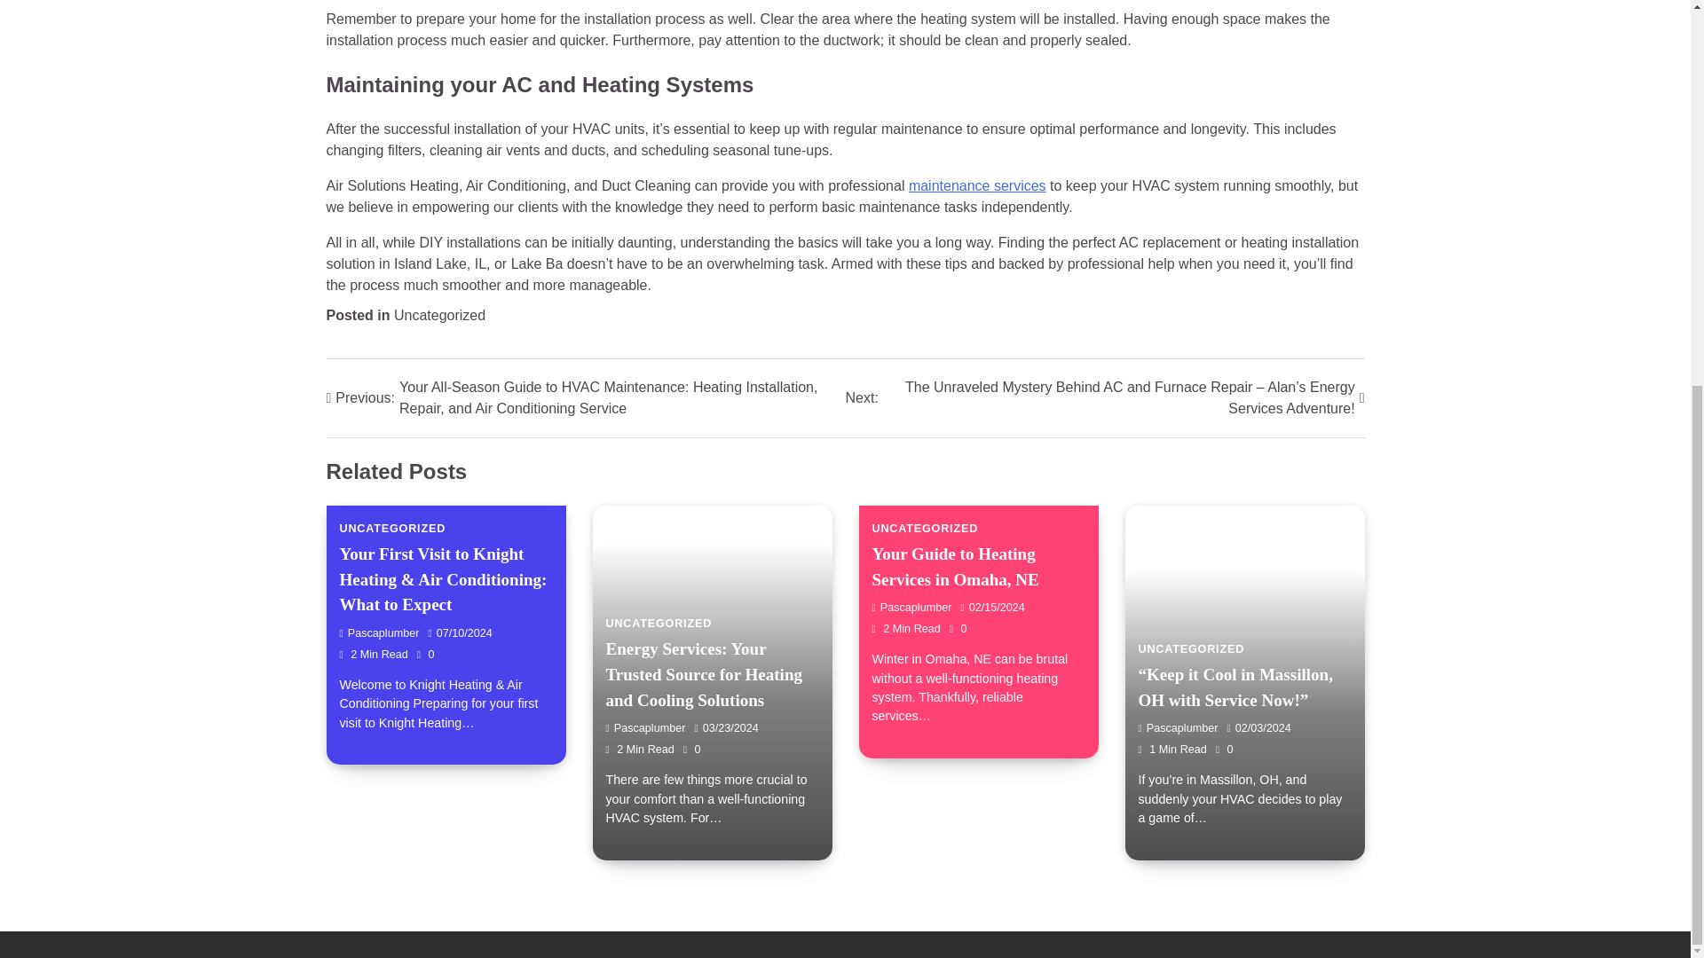 The image size is (1704, 958). I want to click on Uncategorized, so click(439, 314).